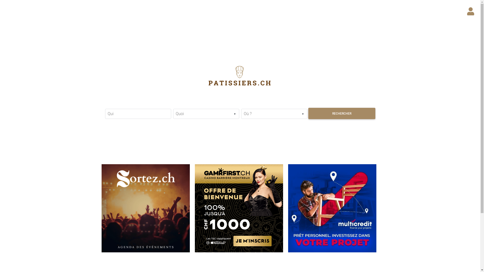  I want to click on RECHERCHER, so click(342, 113).